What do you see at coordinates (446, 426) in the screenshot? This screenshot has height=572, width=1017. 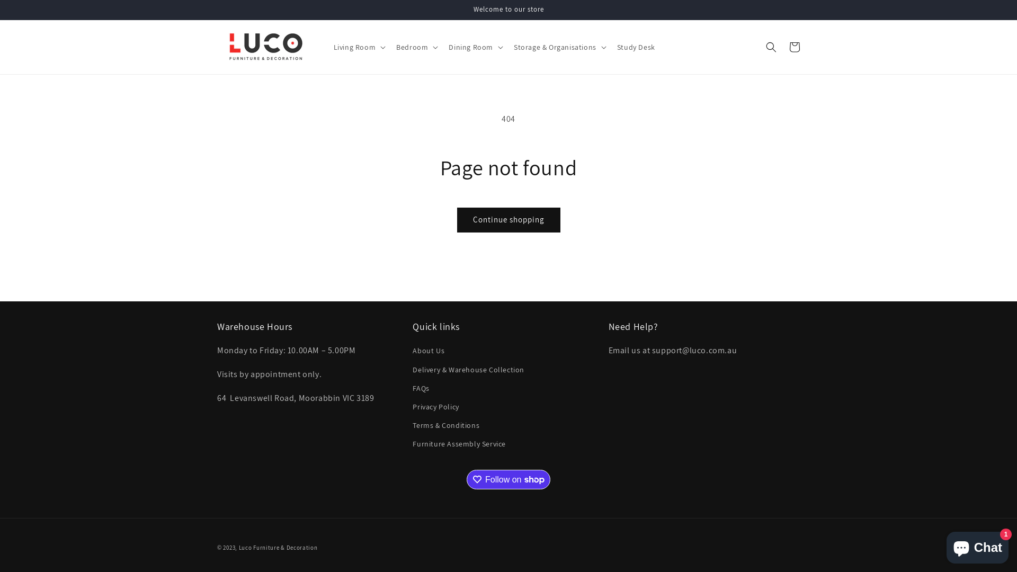 I see `Terms & Conditions` at bounding box center [446, 426].